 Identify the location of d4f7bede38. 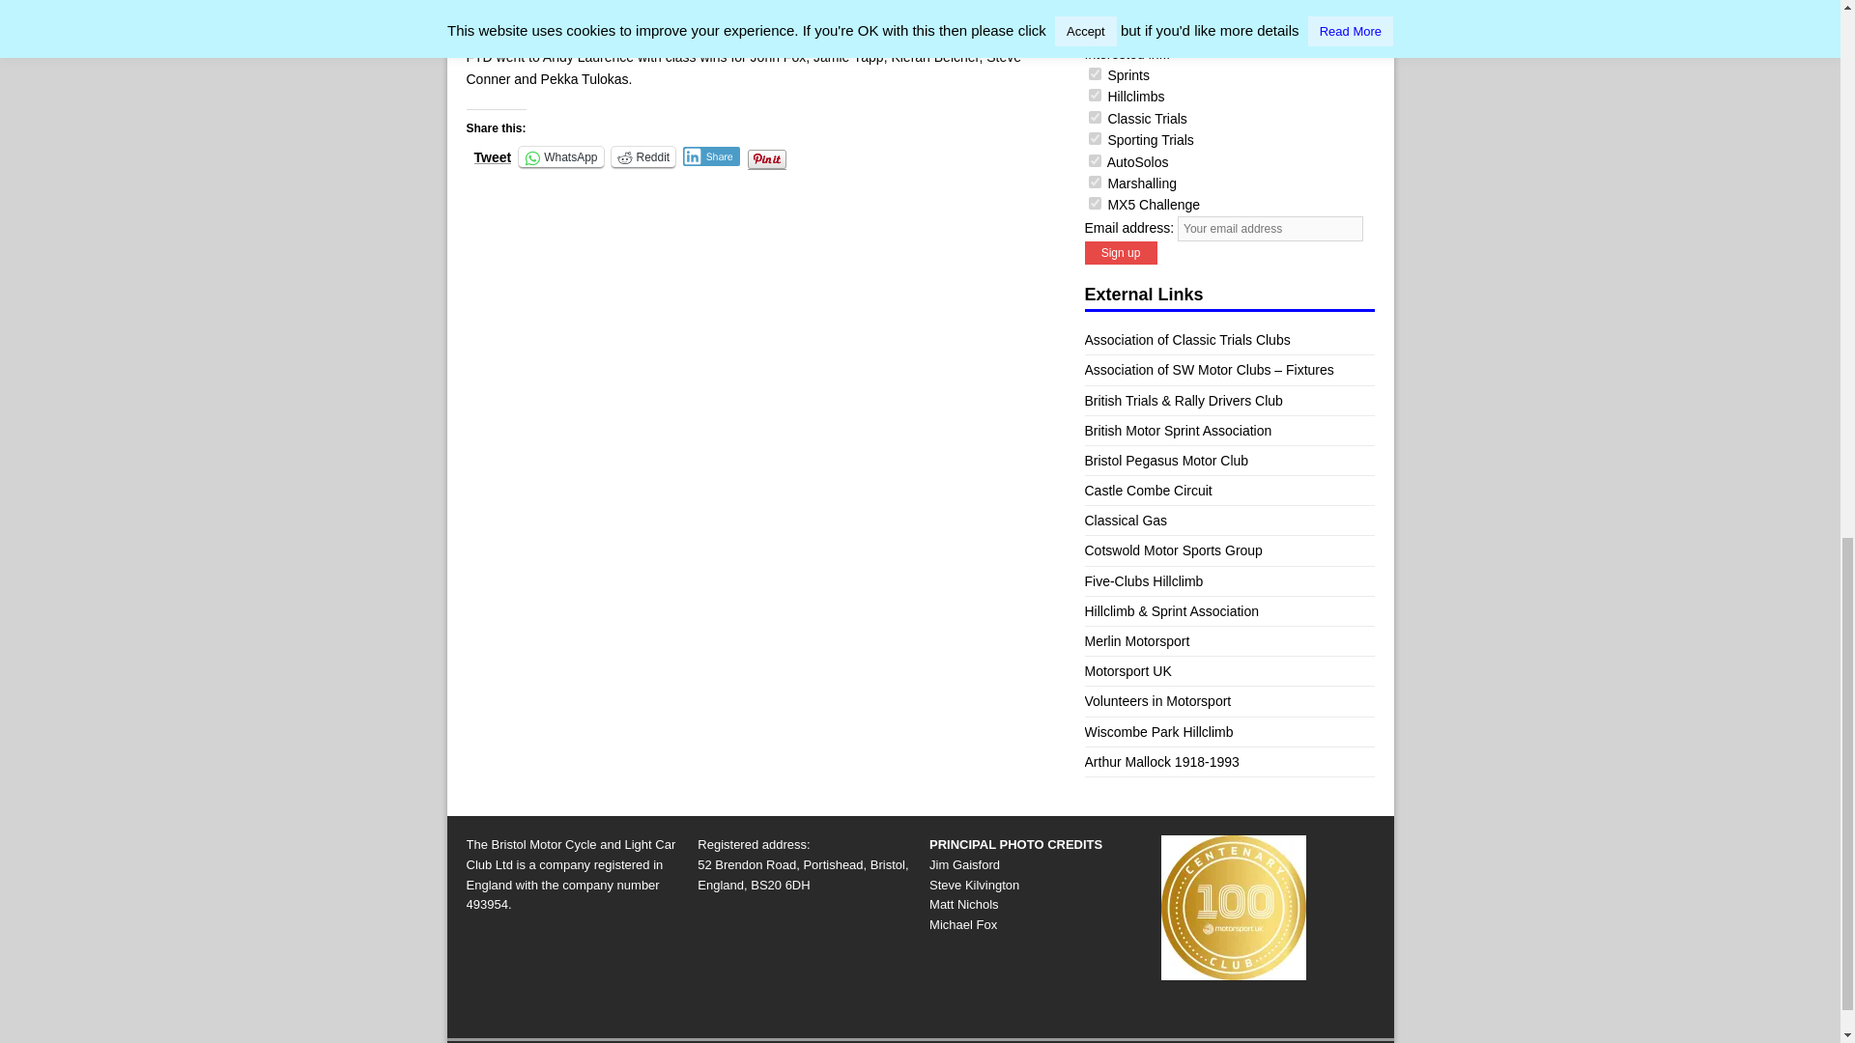
(1094, 139).